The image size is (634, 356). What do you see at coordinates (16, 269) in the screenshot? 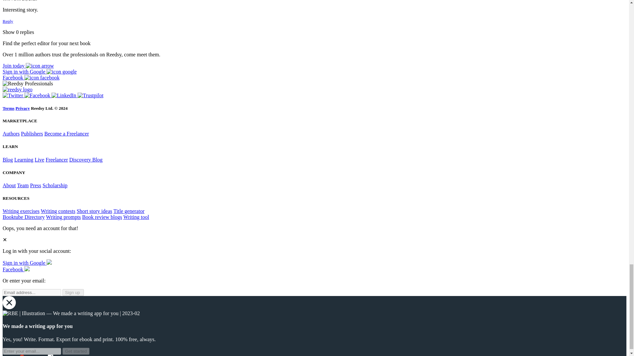
I see `Sign in with Facebook` at bounding box center [16, 269].